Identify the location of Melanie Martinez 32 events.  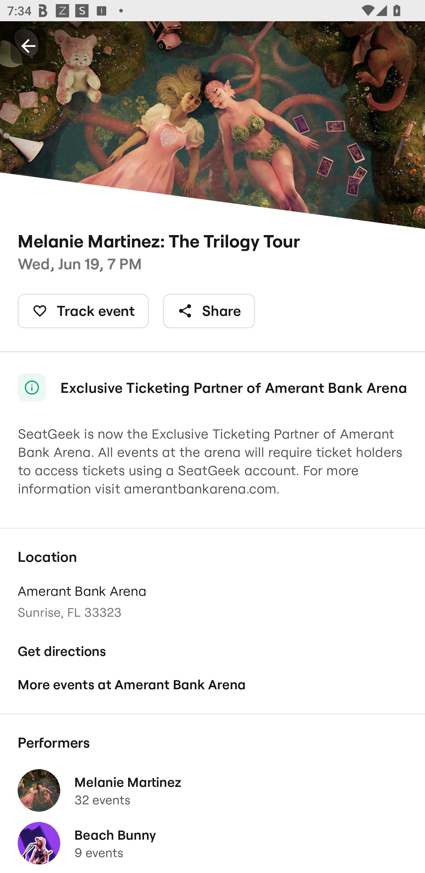
(212, 790).